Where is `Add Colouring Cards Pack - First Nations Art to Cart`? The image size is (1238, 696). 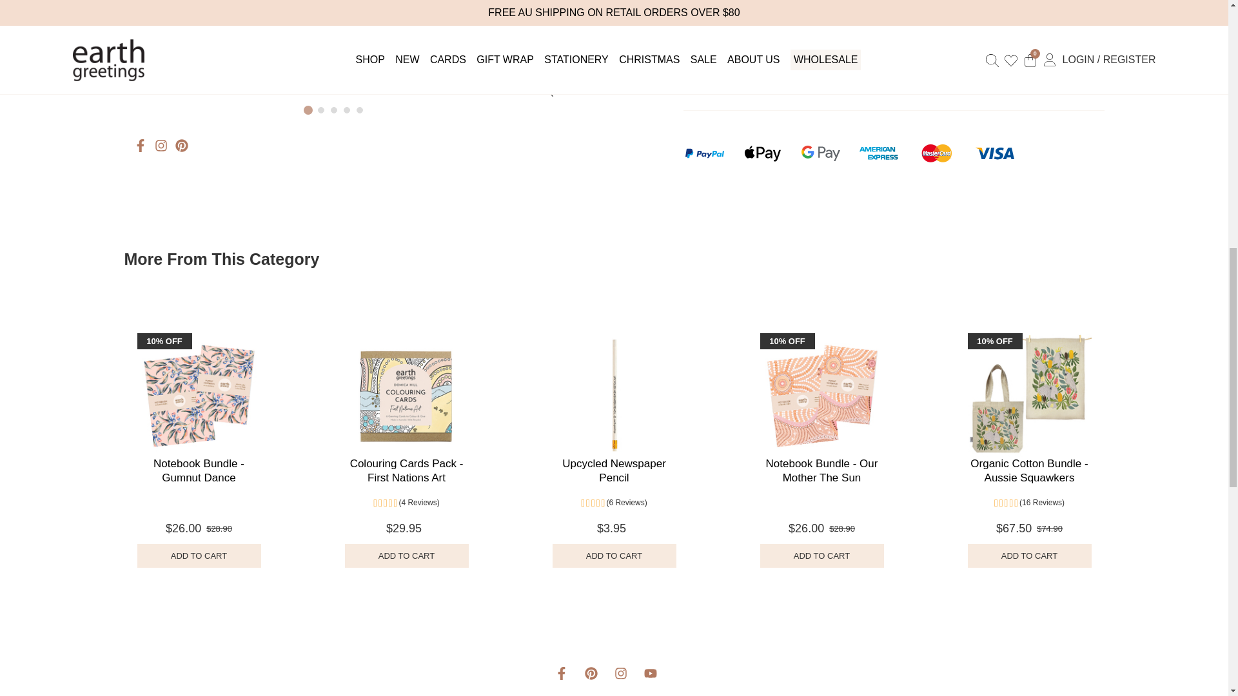 Add Colouring Cards Pack - First Nations Art to Cart is located at coordinates (406, 556).